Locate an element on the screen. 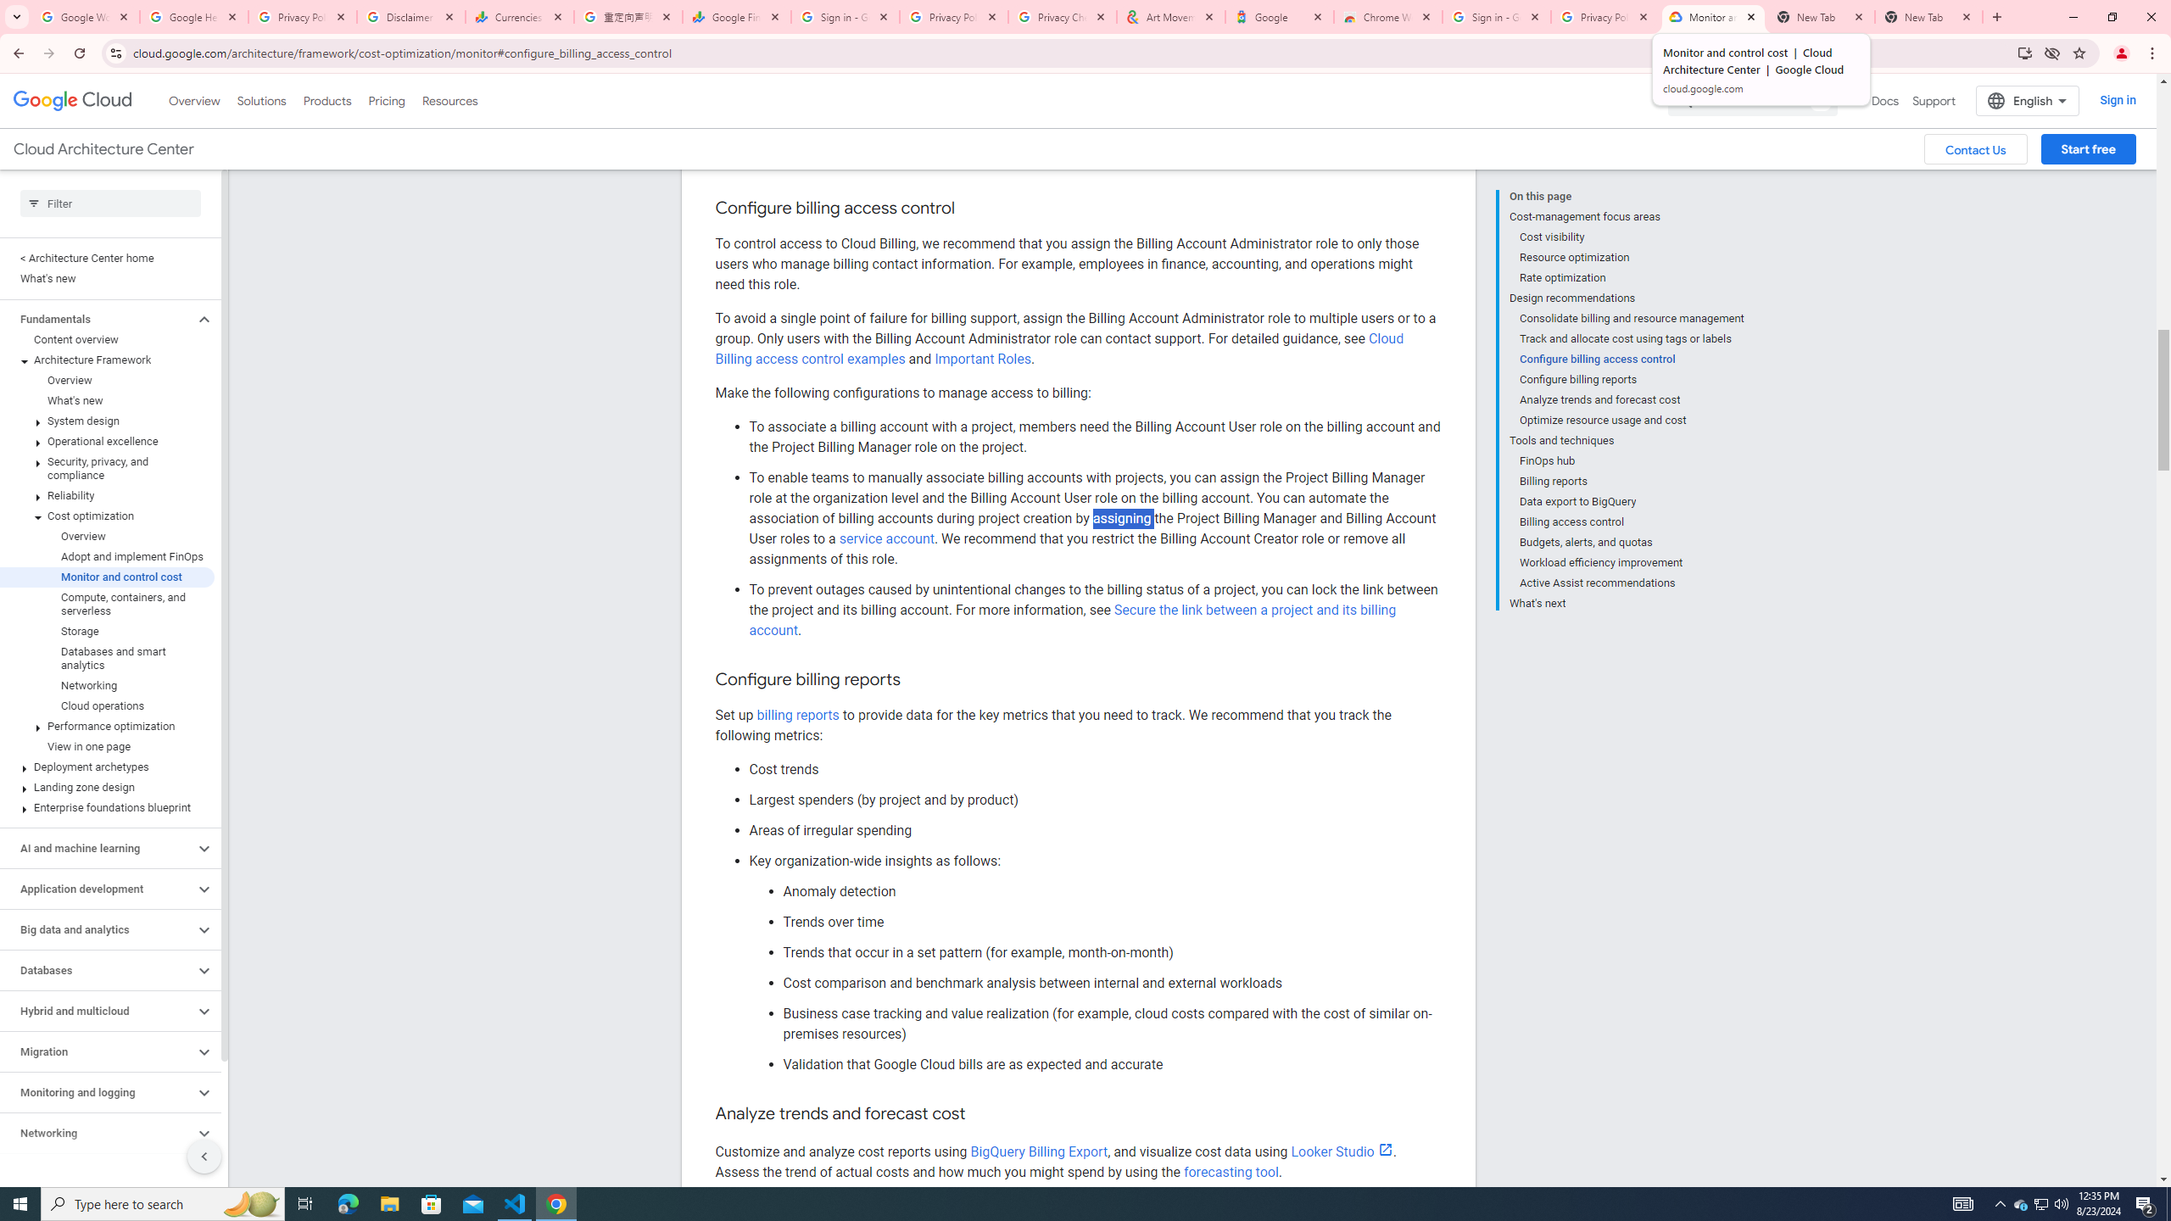 The width and height of the screenshot is (2171, 1221). Landing zone design is located at coordinates (107, 787).